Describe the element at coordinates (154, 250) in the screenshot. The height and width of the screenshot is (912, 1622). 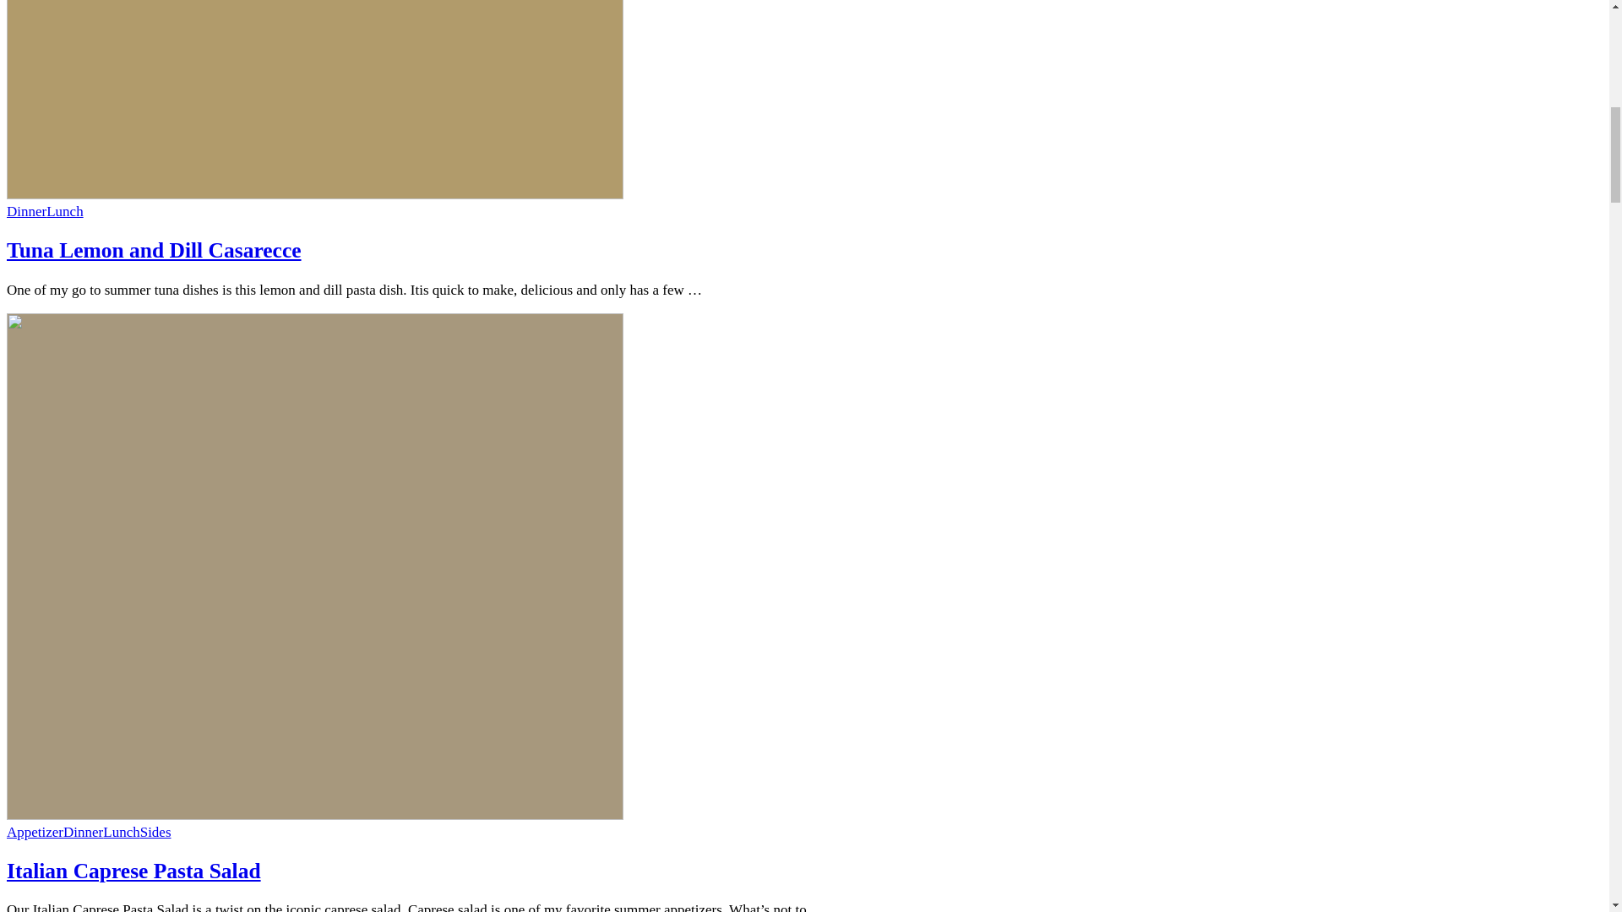
I see `Tuna Lemon and Dill Casarecce` at that location.